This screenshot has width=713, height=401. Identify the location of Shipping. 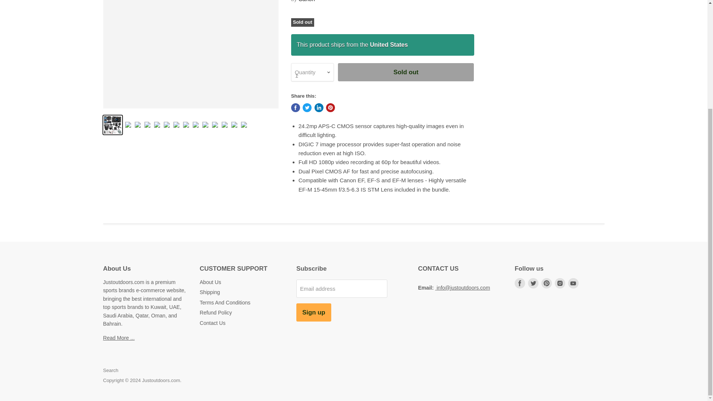
(210, 292).